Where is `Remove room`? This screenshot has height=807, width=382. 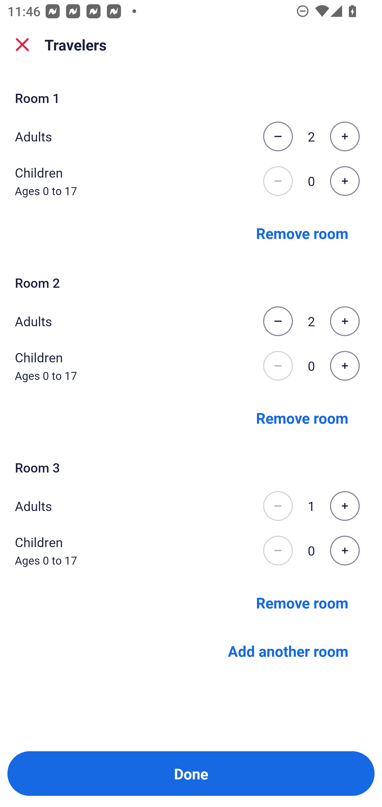
Remove room is located at coordinates (302, 233).